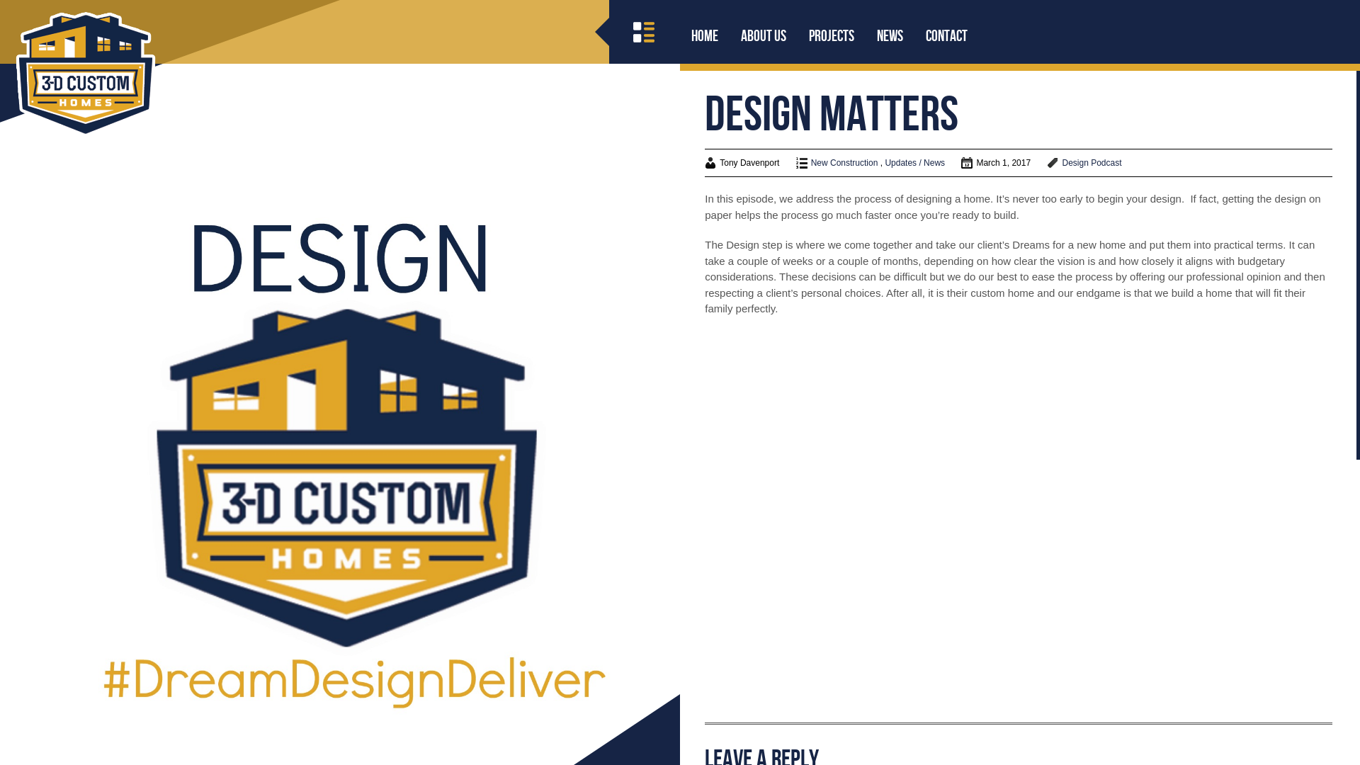  What do you see at coordinates (764, 35) in the screenshot?
I see `About Us` at bounding box center [764, 35].